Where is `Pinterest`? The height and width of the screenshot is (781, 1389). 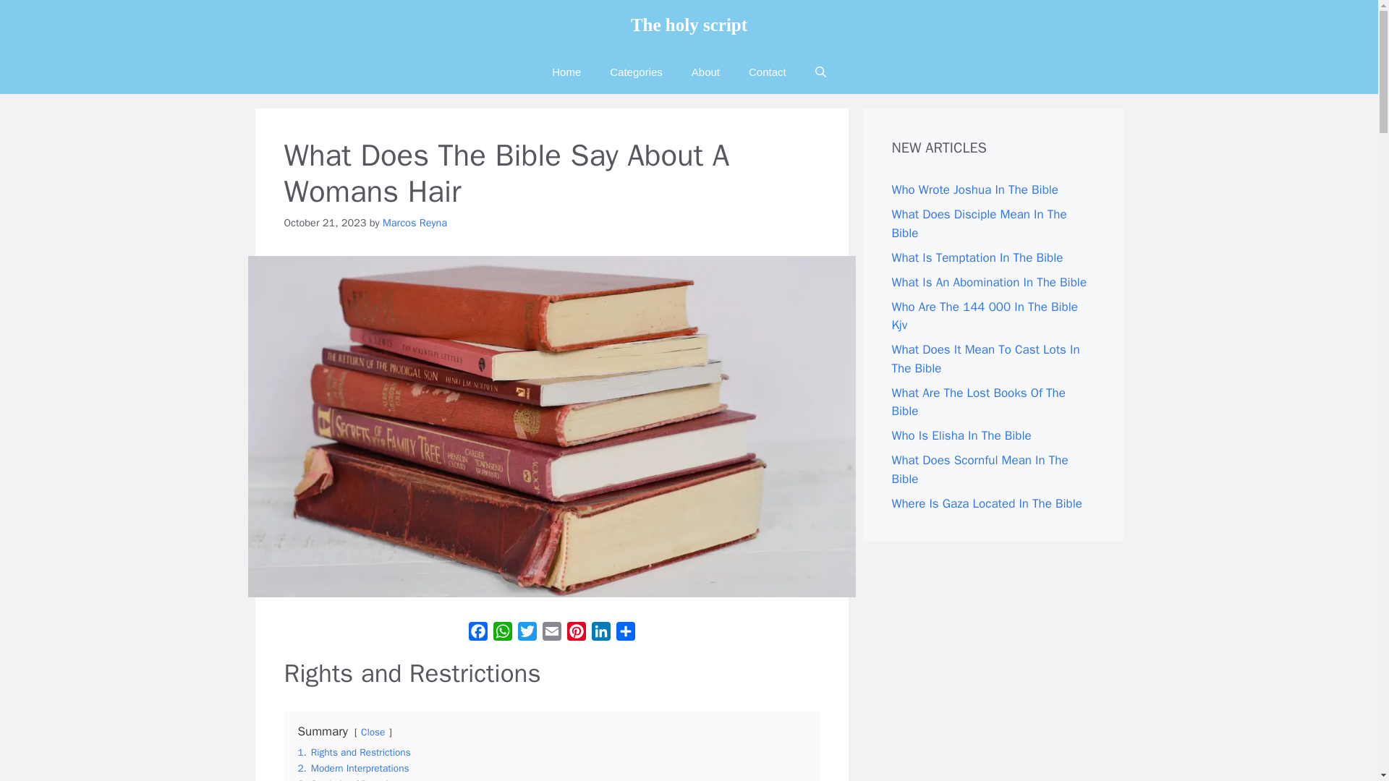
Pinterest is located at coordinates (576, 633).